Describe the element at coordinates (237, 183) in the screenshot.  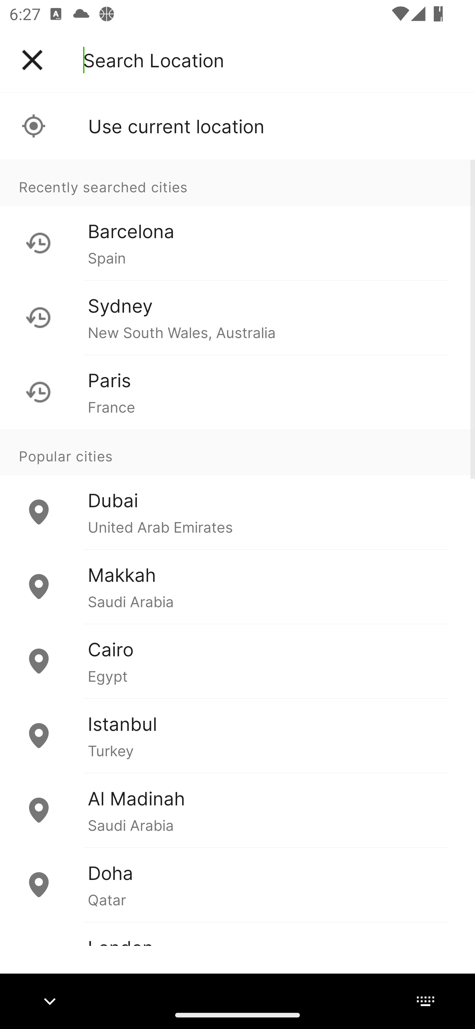
I see `Recently searched cities` at that location.